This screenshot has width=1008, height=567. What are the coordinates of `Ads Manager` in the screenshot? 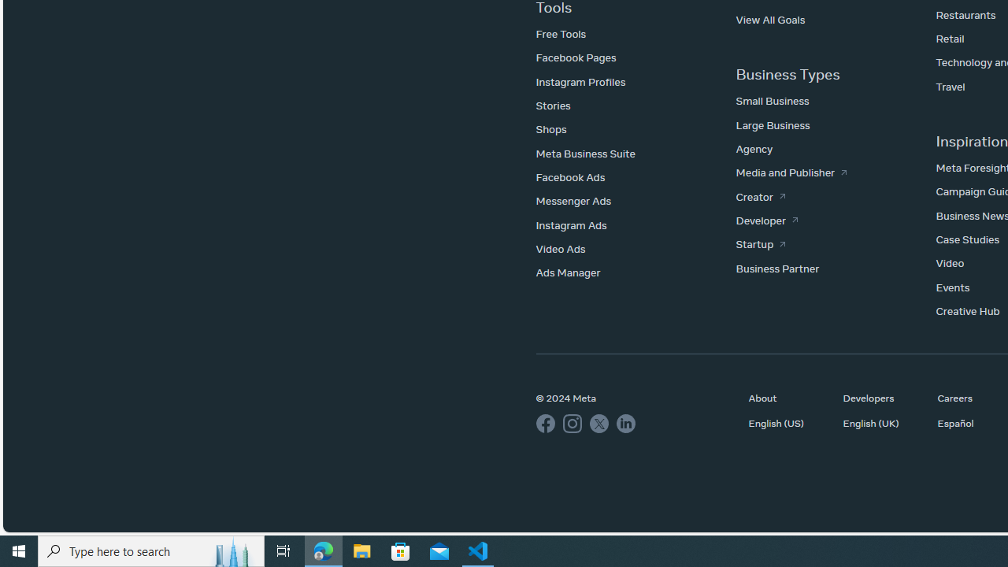 It's located at (567, 272).